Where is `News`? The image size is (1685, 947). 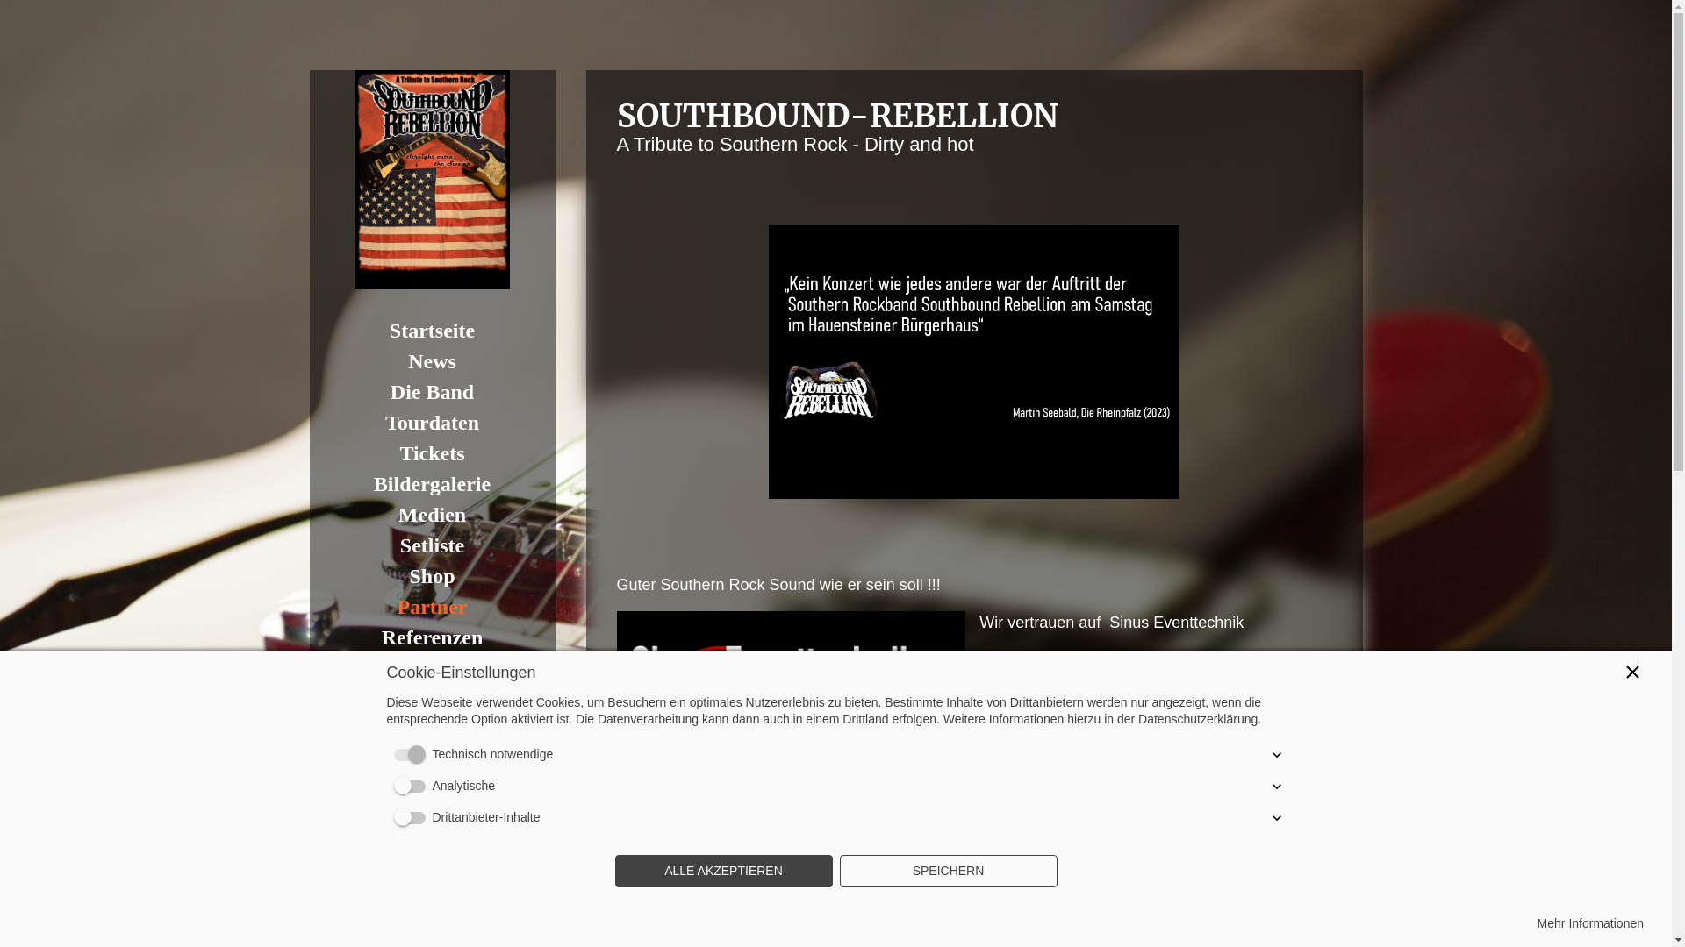 News is located at coordinates (432, 361).